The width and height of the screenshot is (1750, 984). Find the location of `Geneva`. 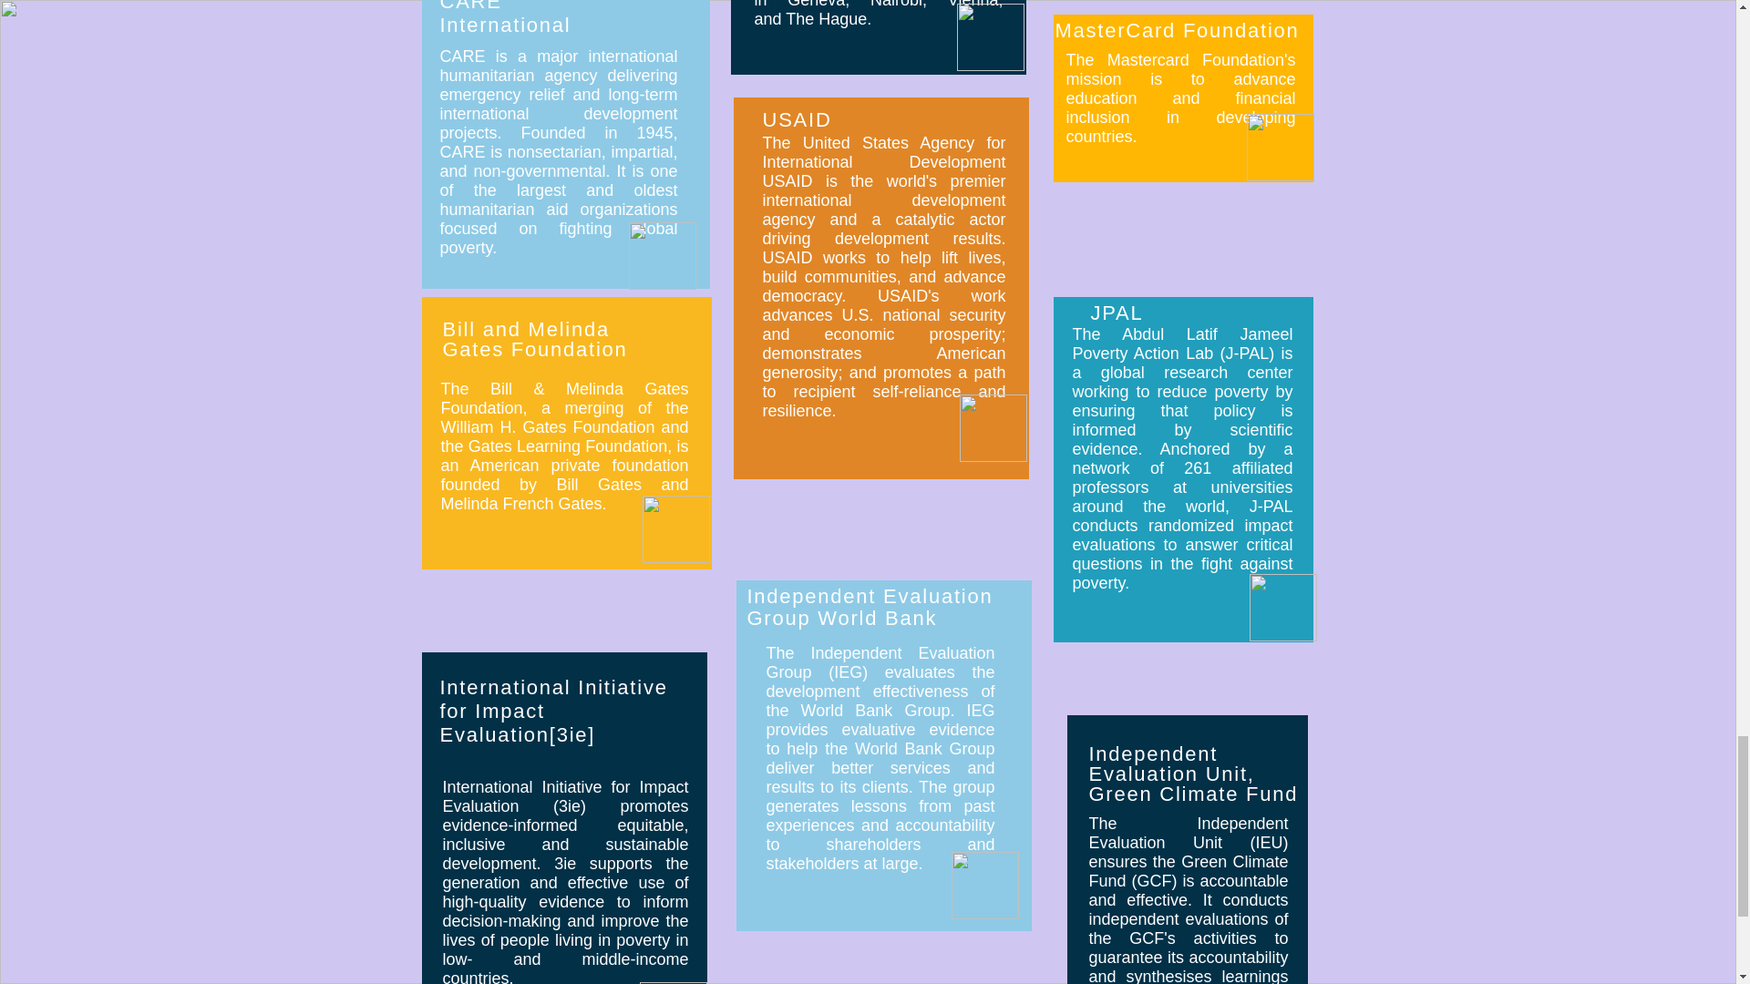

Geneva is located at coordinates (817, 4).